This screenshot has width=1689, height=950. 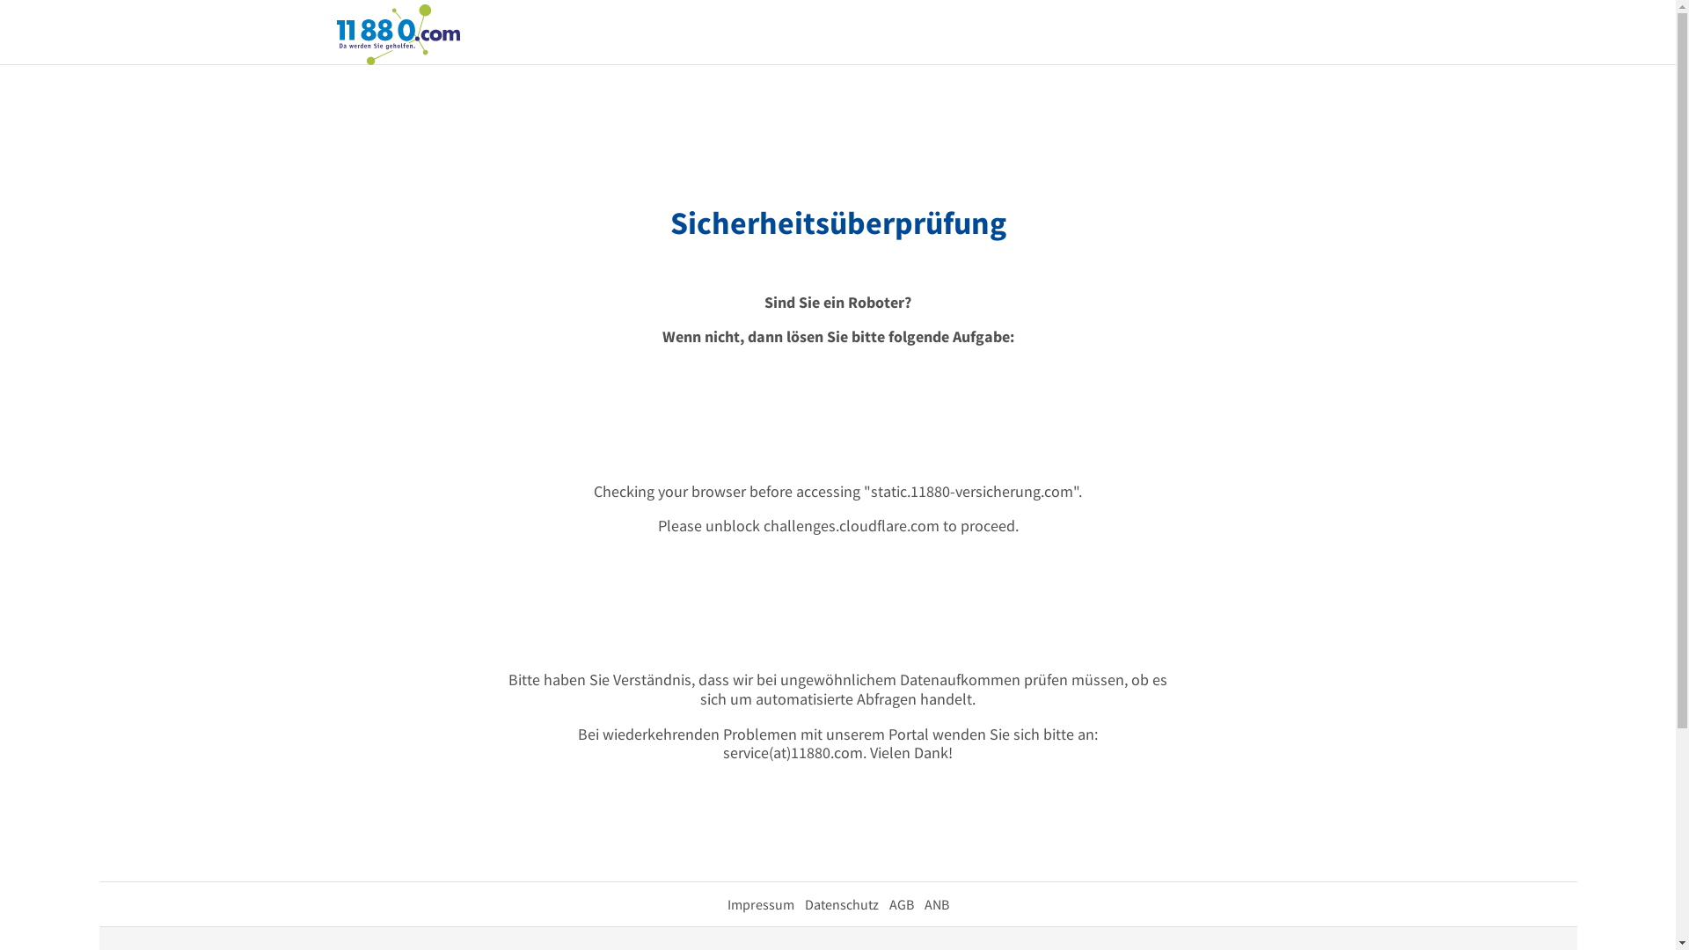 What do you see at coordinates (936, 904) in the screenshot?
I see `ANB` at bounding box center [936, 904].